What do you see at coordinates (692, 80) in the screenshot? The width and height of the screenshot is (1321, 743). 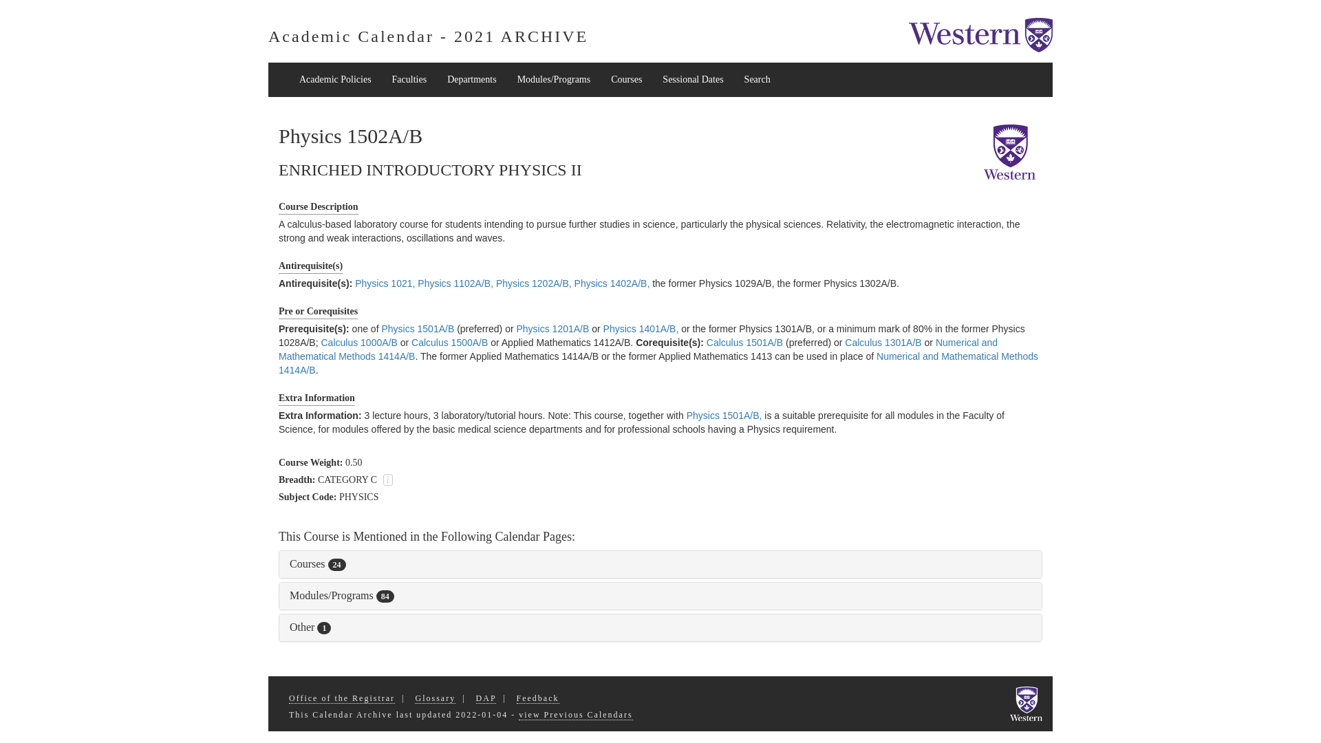 I see `Sessional Dates` at bounding box center [692, 80].